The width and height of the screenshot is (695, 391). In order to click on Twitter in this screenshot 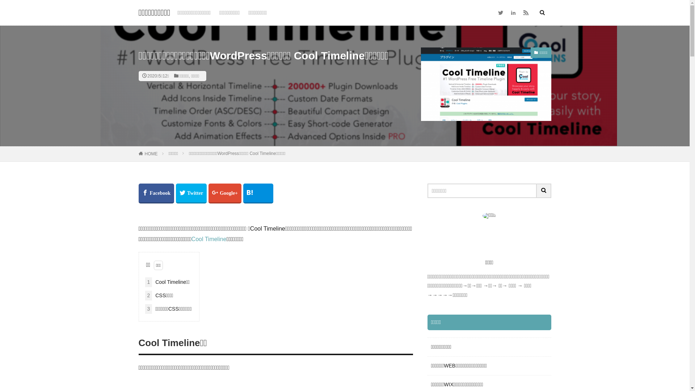, I will do `click(191, 193)`.